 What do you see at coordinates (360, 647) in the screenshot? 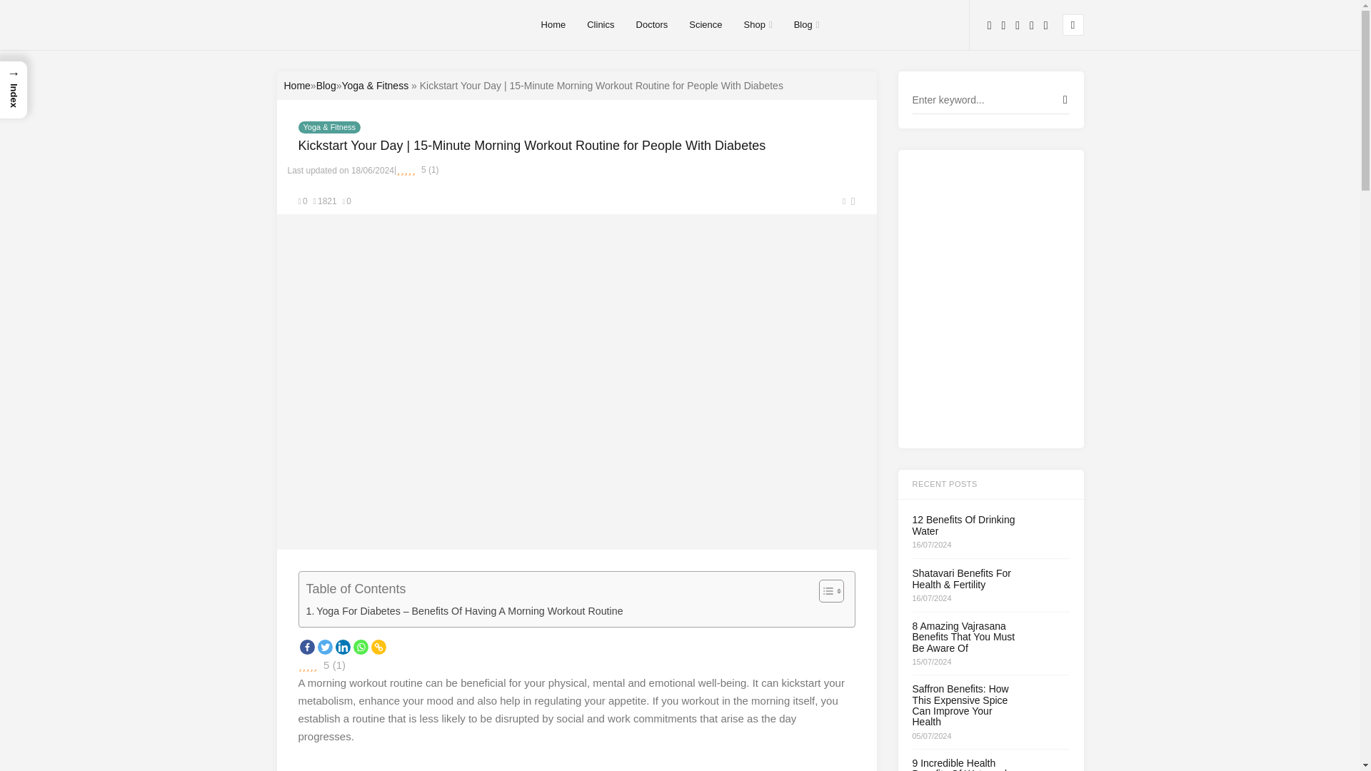
I see `Whatsapp` at bounding box center [360, 647].